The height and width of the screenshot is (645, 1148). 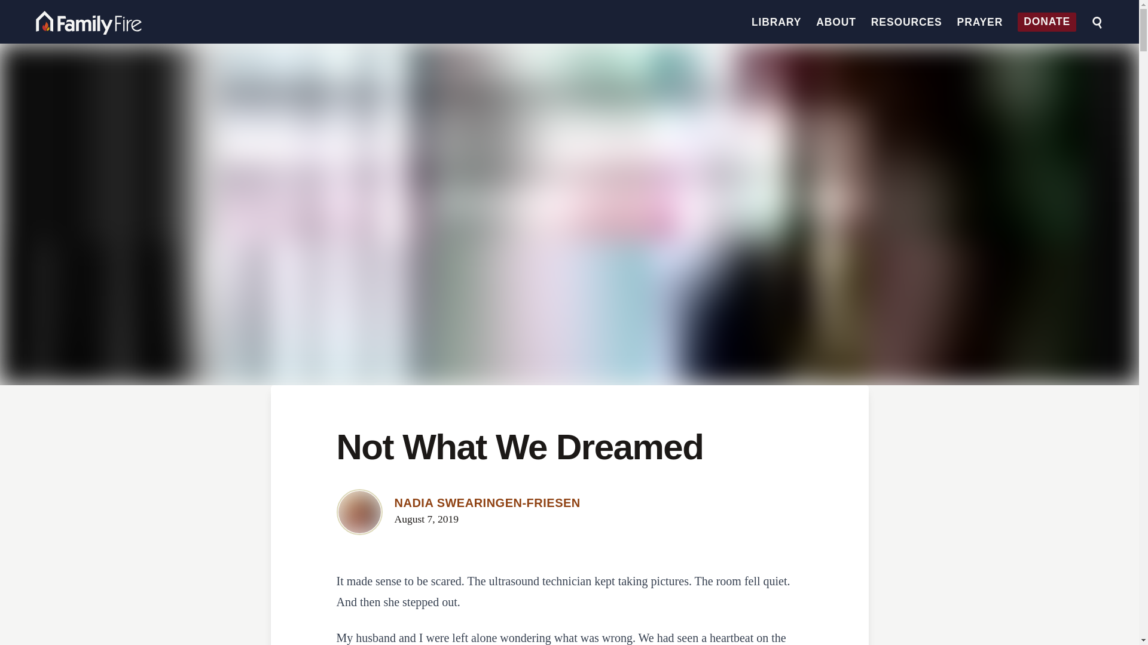 I want to click on PRAYER, so click(x=981, y=22).